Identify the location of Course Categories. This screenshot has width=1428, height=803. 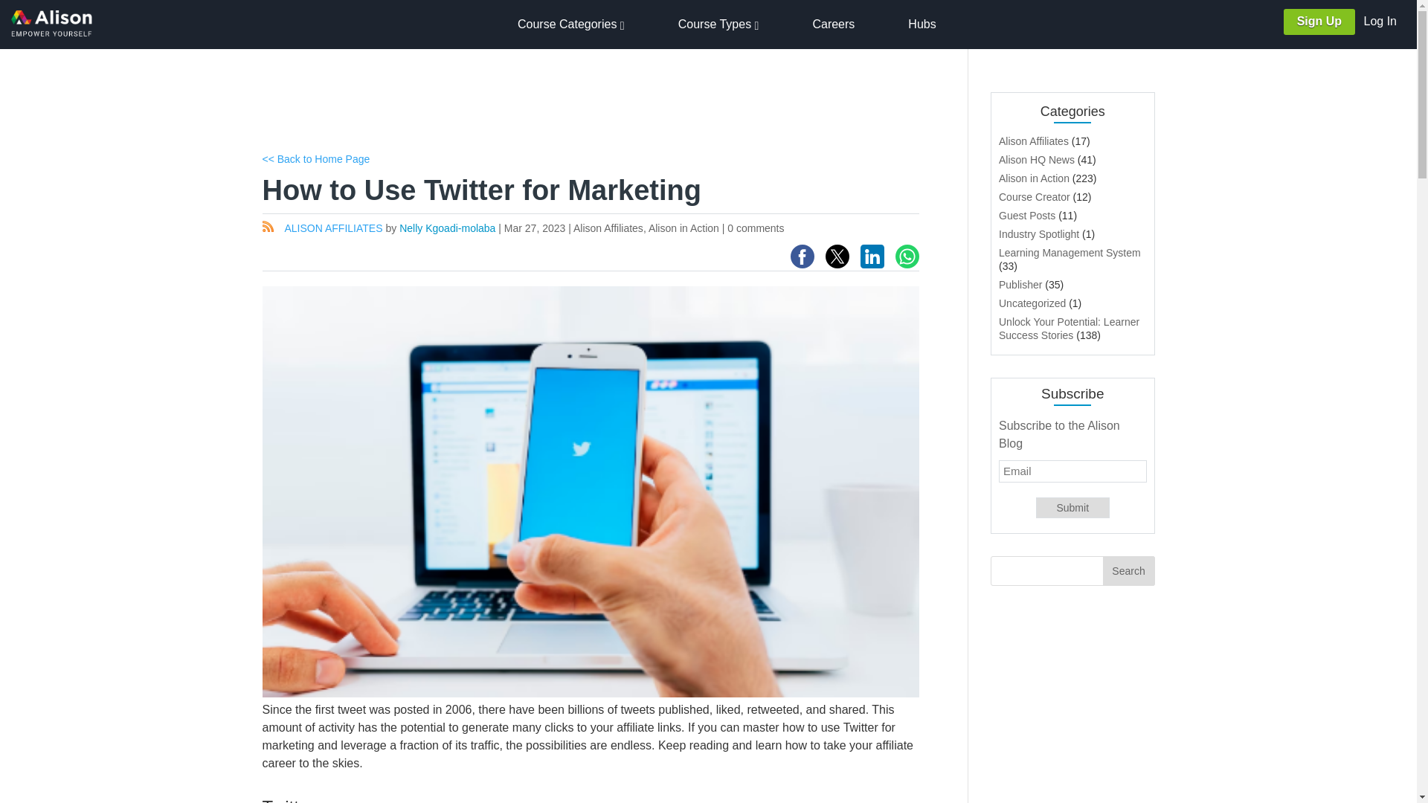
(571, 25).